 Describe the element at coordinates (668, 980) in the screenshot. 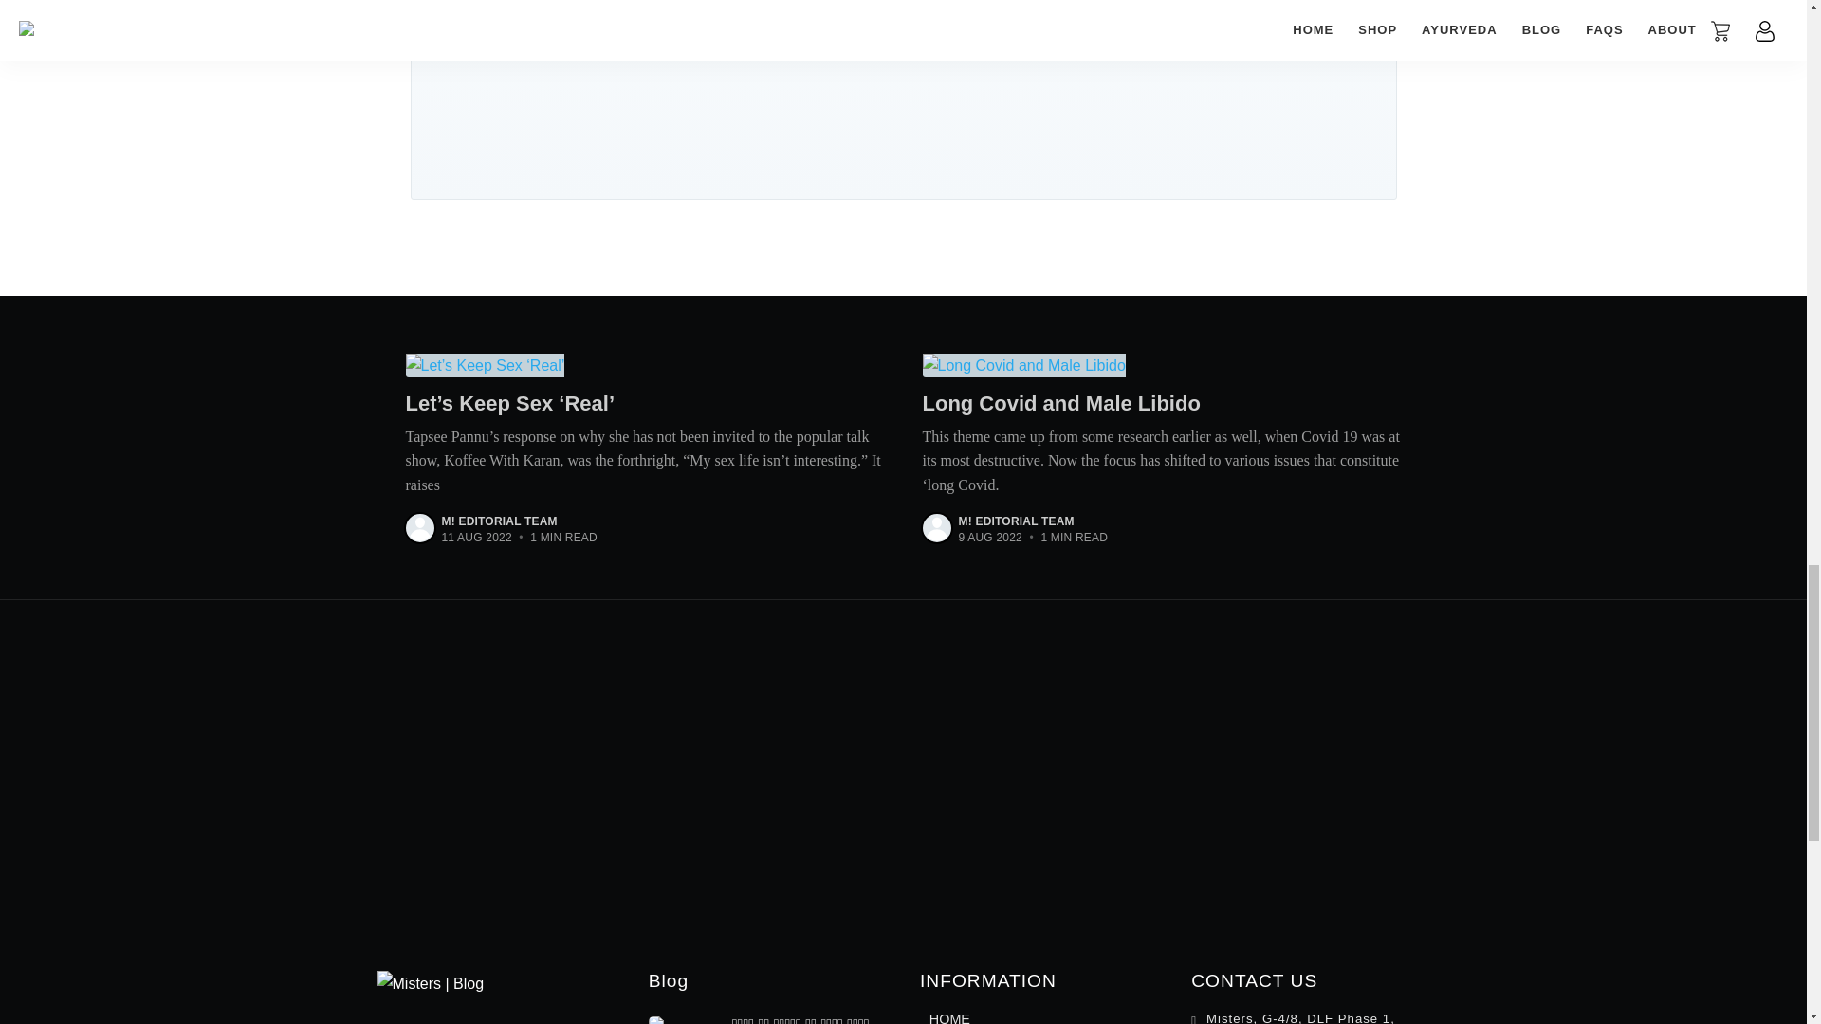

I see `Blog` at that location.